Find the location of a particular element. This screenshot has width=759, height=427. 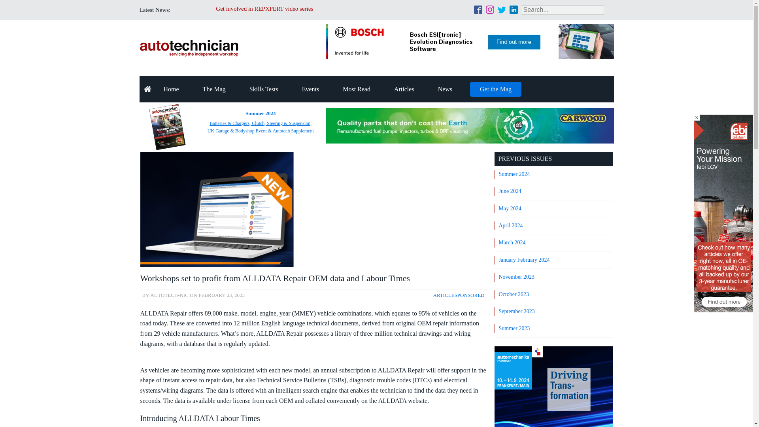

Skills Tests is located at coordinates (263, 89).